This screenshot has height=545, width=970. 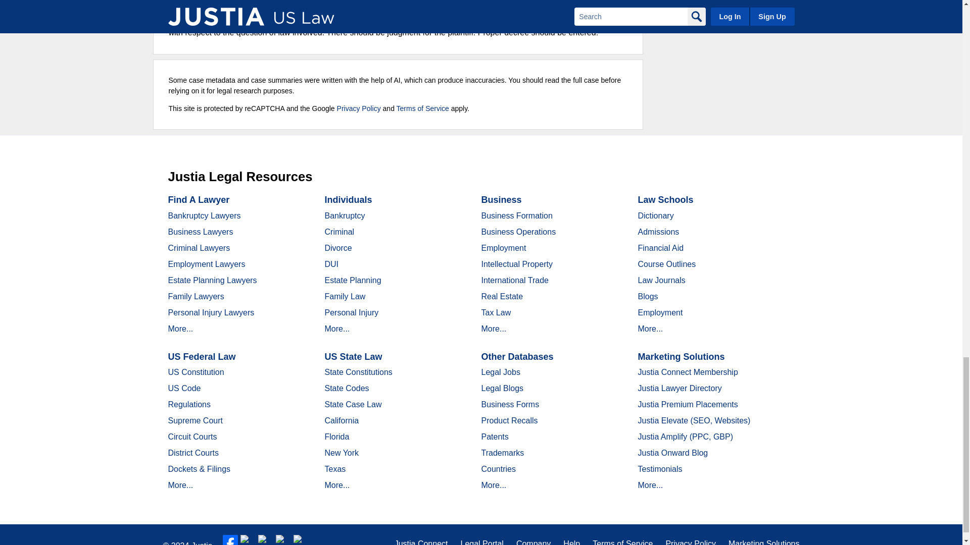 I want to click on LinkedIn, so click(x=266, y=540).